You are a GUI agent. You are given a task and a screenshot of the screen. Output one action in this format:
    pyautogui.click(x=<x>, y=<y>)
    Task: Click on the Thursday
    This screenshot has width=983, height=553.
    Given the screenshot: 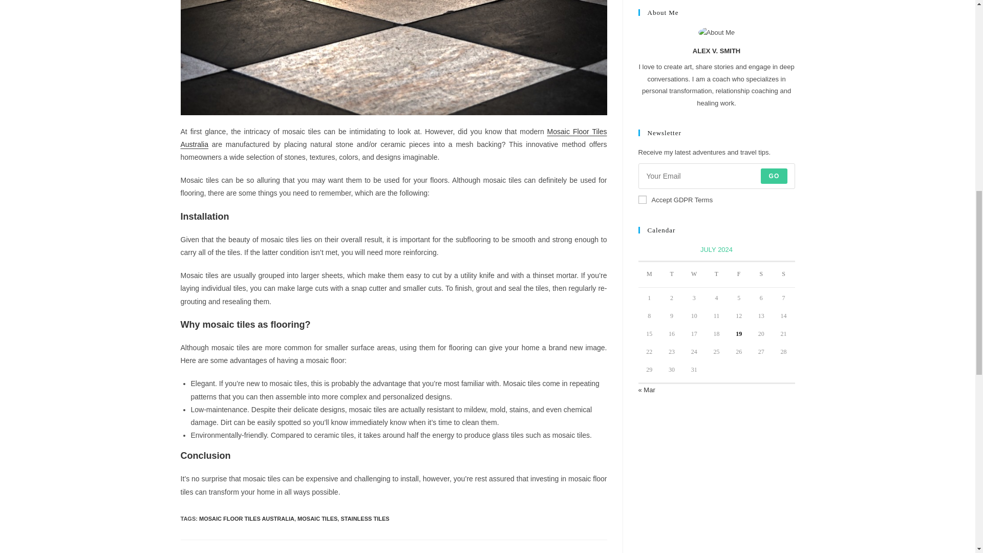 What is the action you would take?
    pyautogui.click(x=717, y=274)
    